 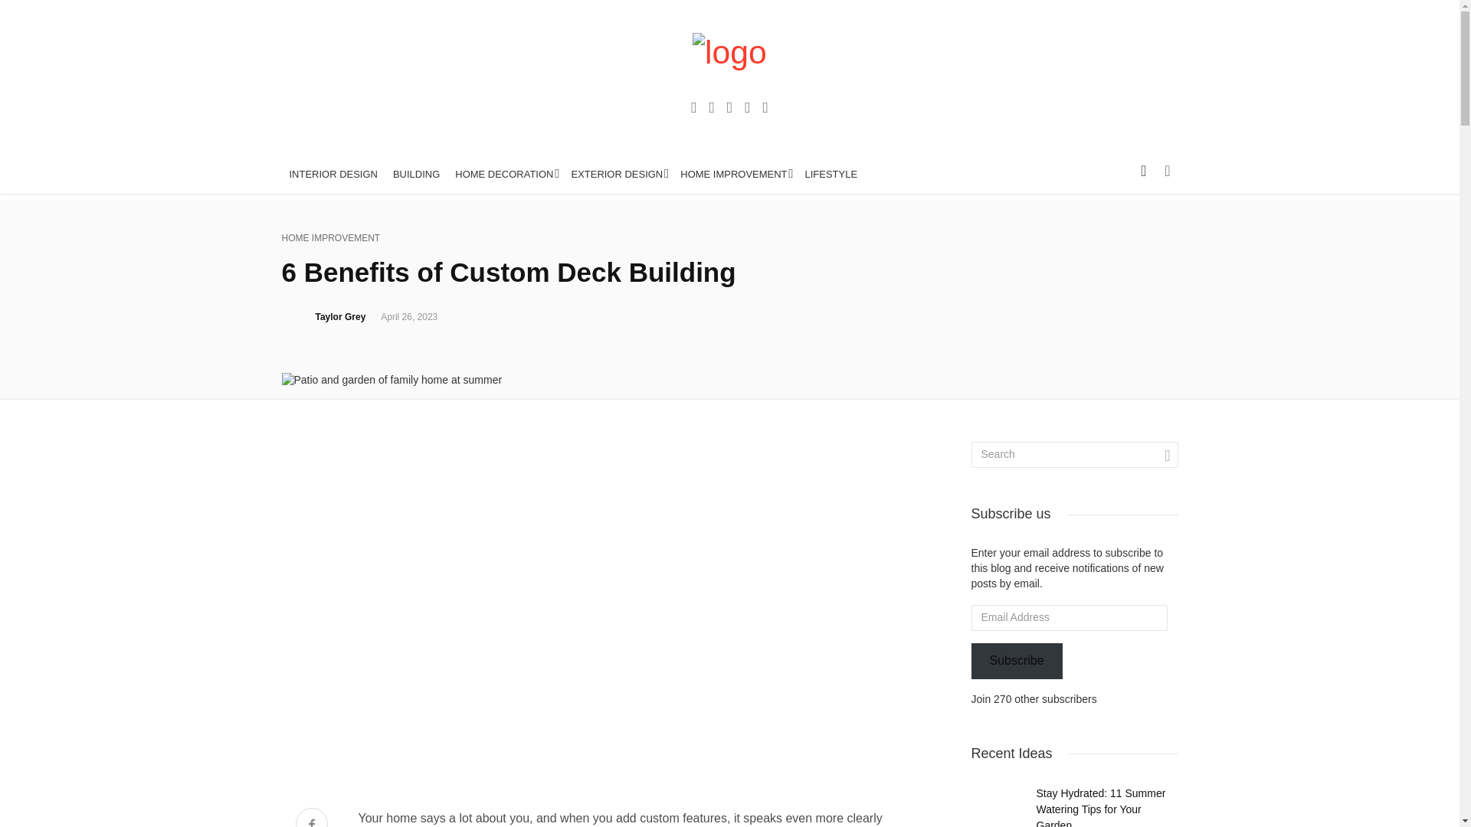 I want to click on BUILDING, so click(x=416, y=325).